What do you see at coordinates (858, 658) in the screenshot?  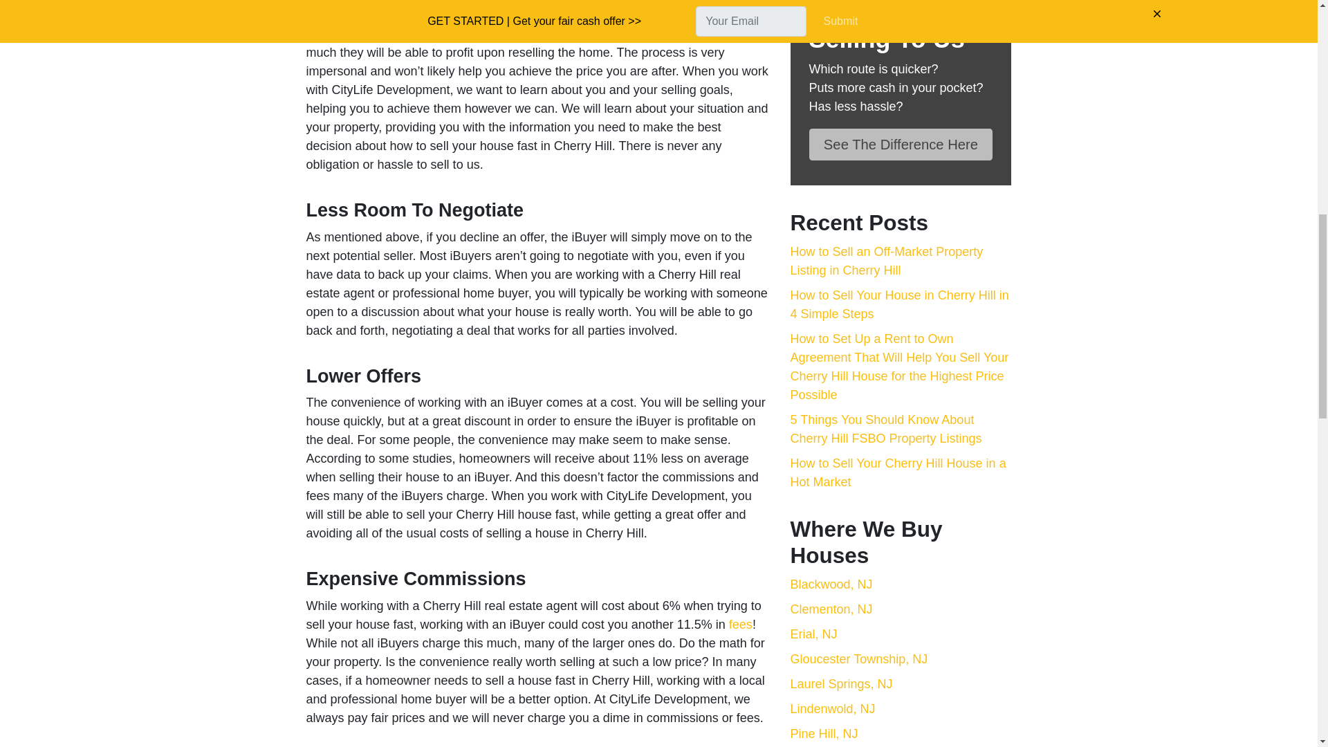 I see `Gloucester Township, NJ` at bounding box center [858, 658].